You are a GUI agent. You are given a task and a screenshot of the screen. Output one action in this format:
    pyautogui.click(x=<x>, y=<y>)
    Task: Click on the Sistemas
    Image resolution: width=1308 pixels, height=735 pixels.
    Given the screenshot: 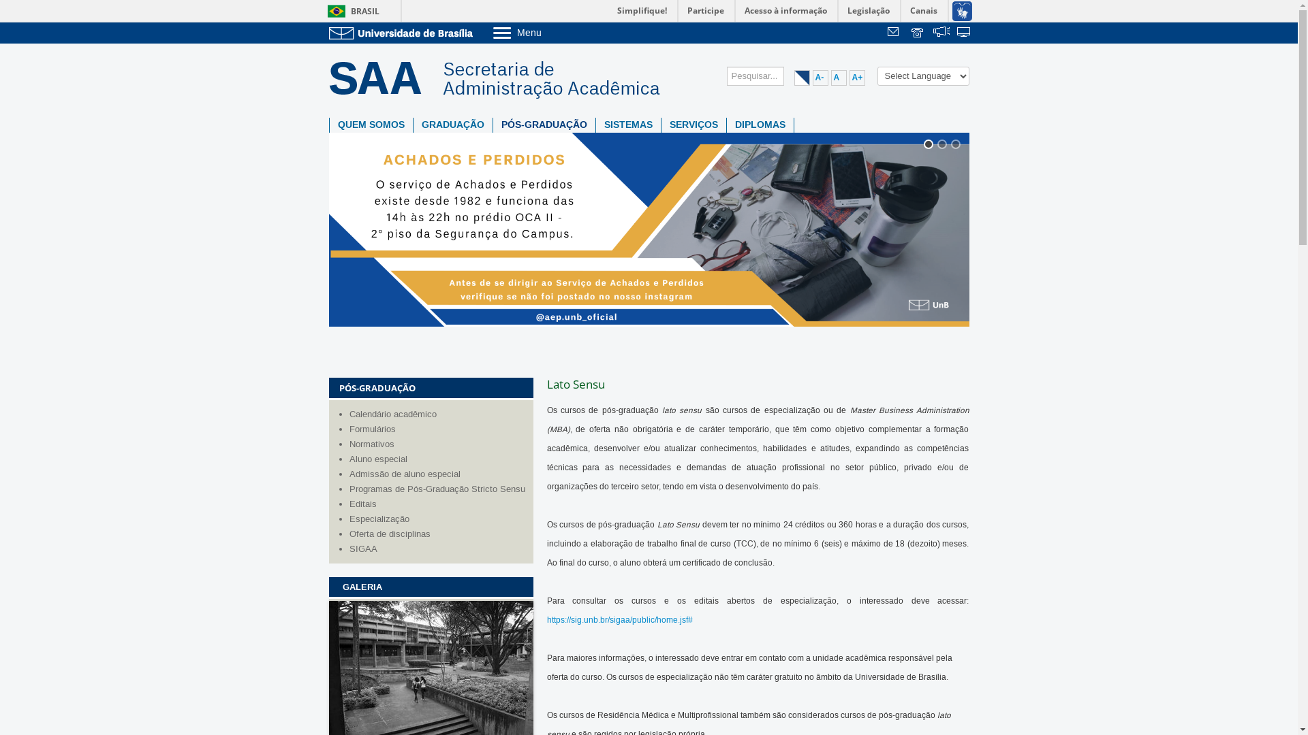 What is the action you would take?
    pyautogui.click(x=965, y=33)
    